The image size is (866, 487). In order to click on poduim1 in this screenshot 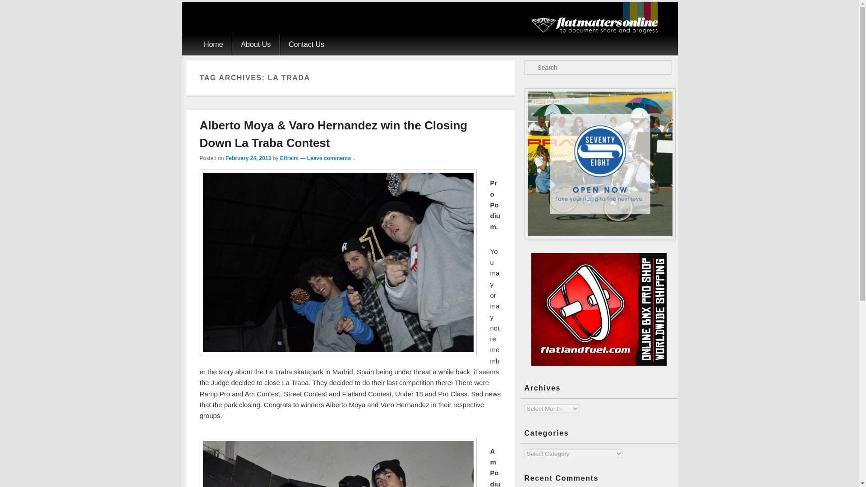, I will do `click(337, 462)`.